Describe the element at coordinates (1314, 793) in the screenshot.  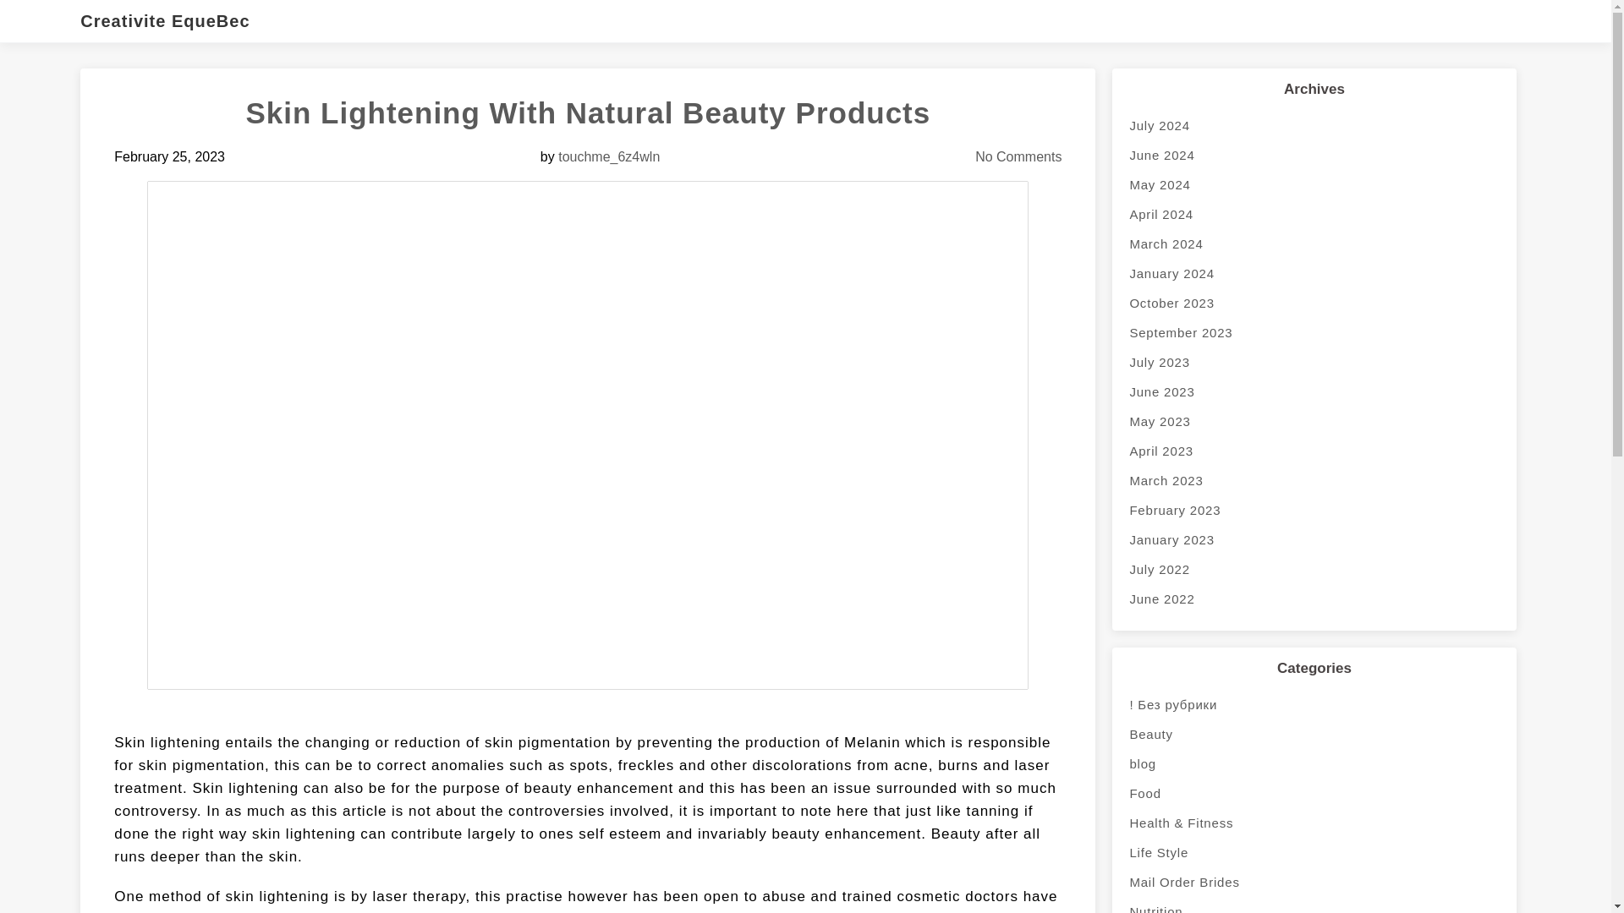
I see `Food` at that location.